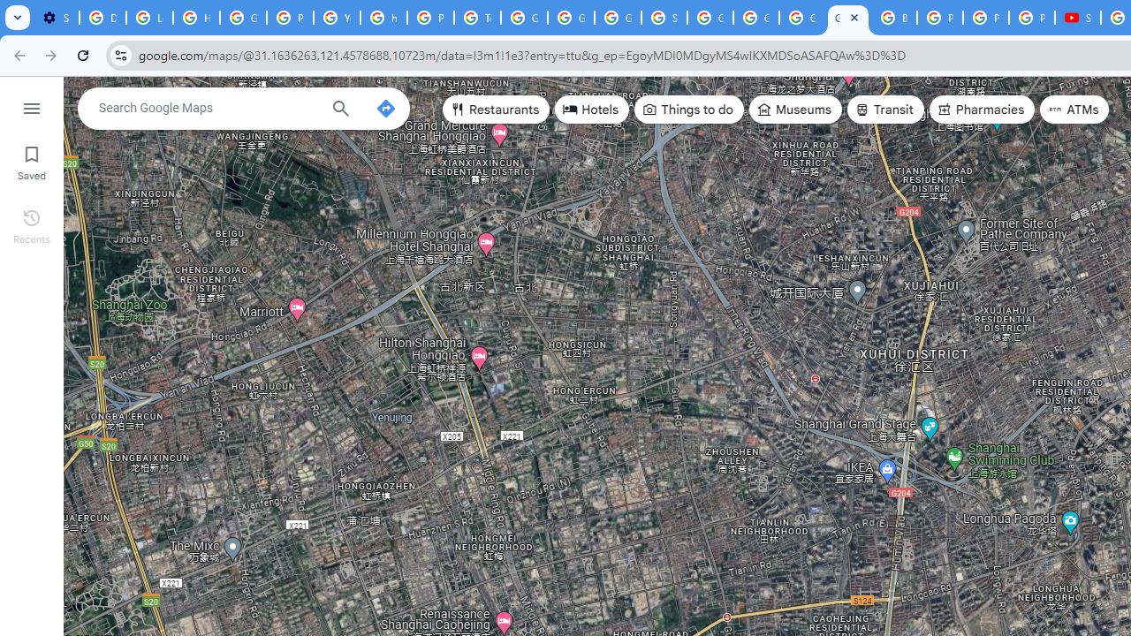 This screenshot has width=1131, height=636. What do you see at coordinates (32, 106) in the screenshot?
I see `Menu` at bounding box center [32, 106].